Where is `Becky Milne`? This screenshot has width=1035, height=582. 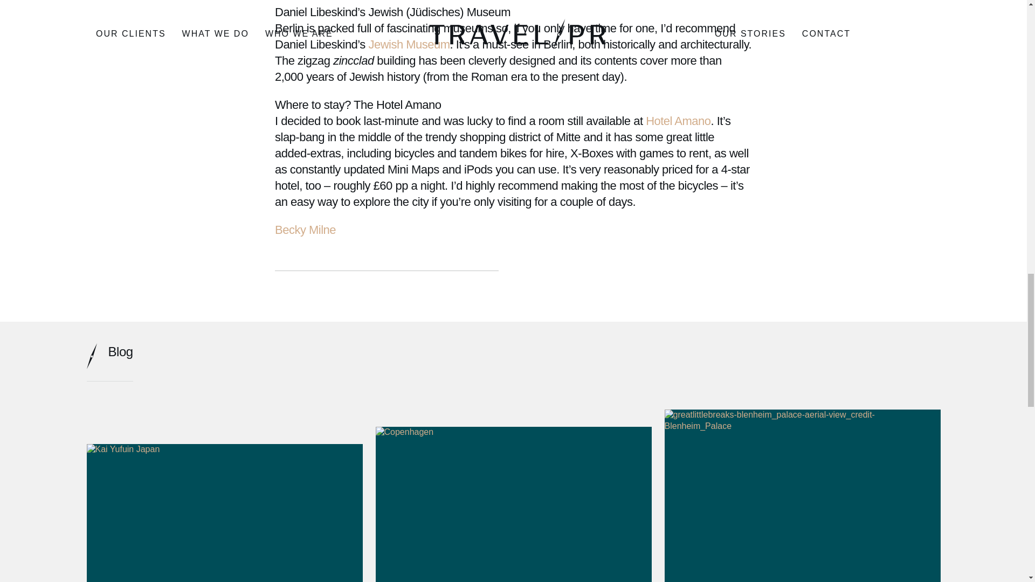
Becky Milne is located at coordinates (305, 230).